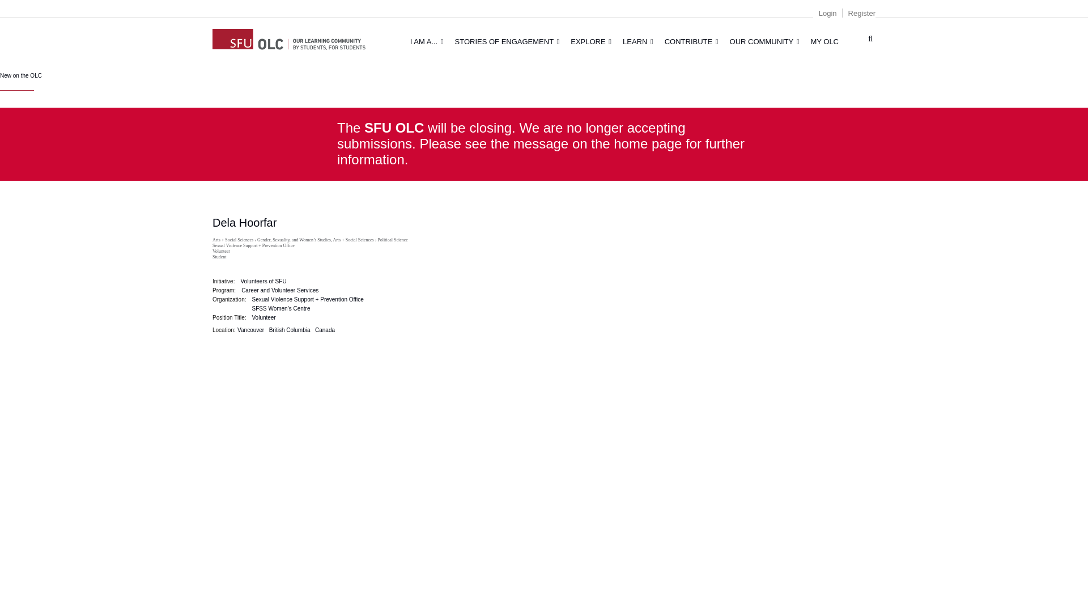 The height and width of the screenshot is (612, 1088). I want to click on Register, so click(862, 14).